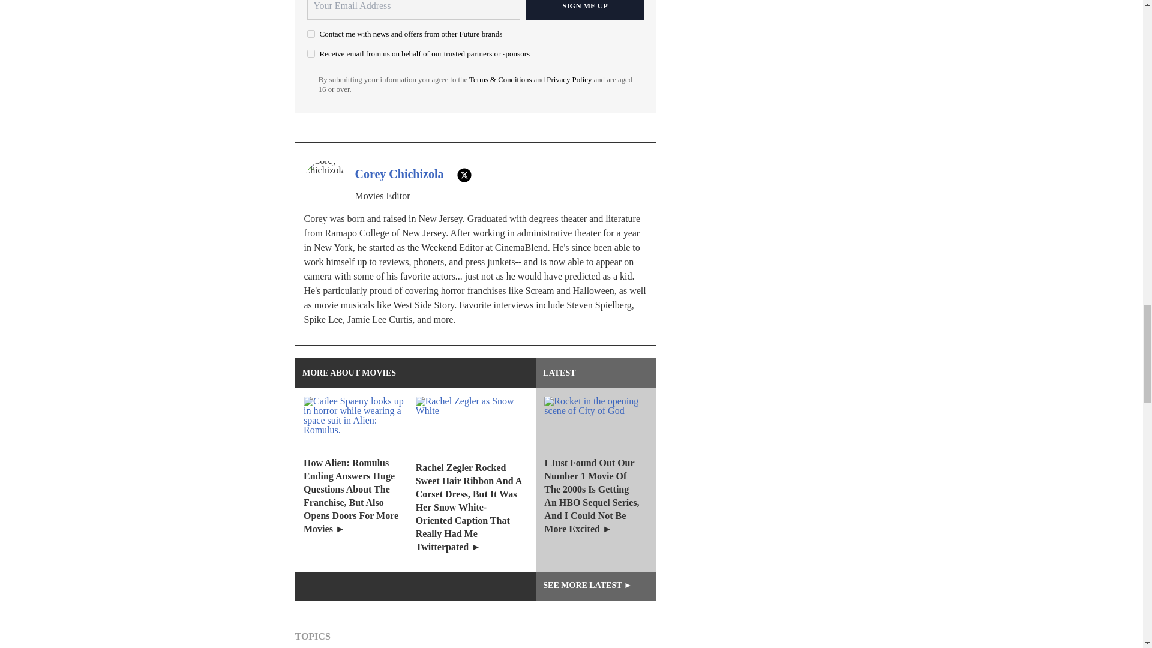 The image size is (1152, 648). I want to click on on, so click(311, 54).